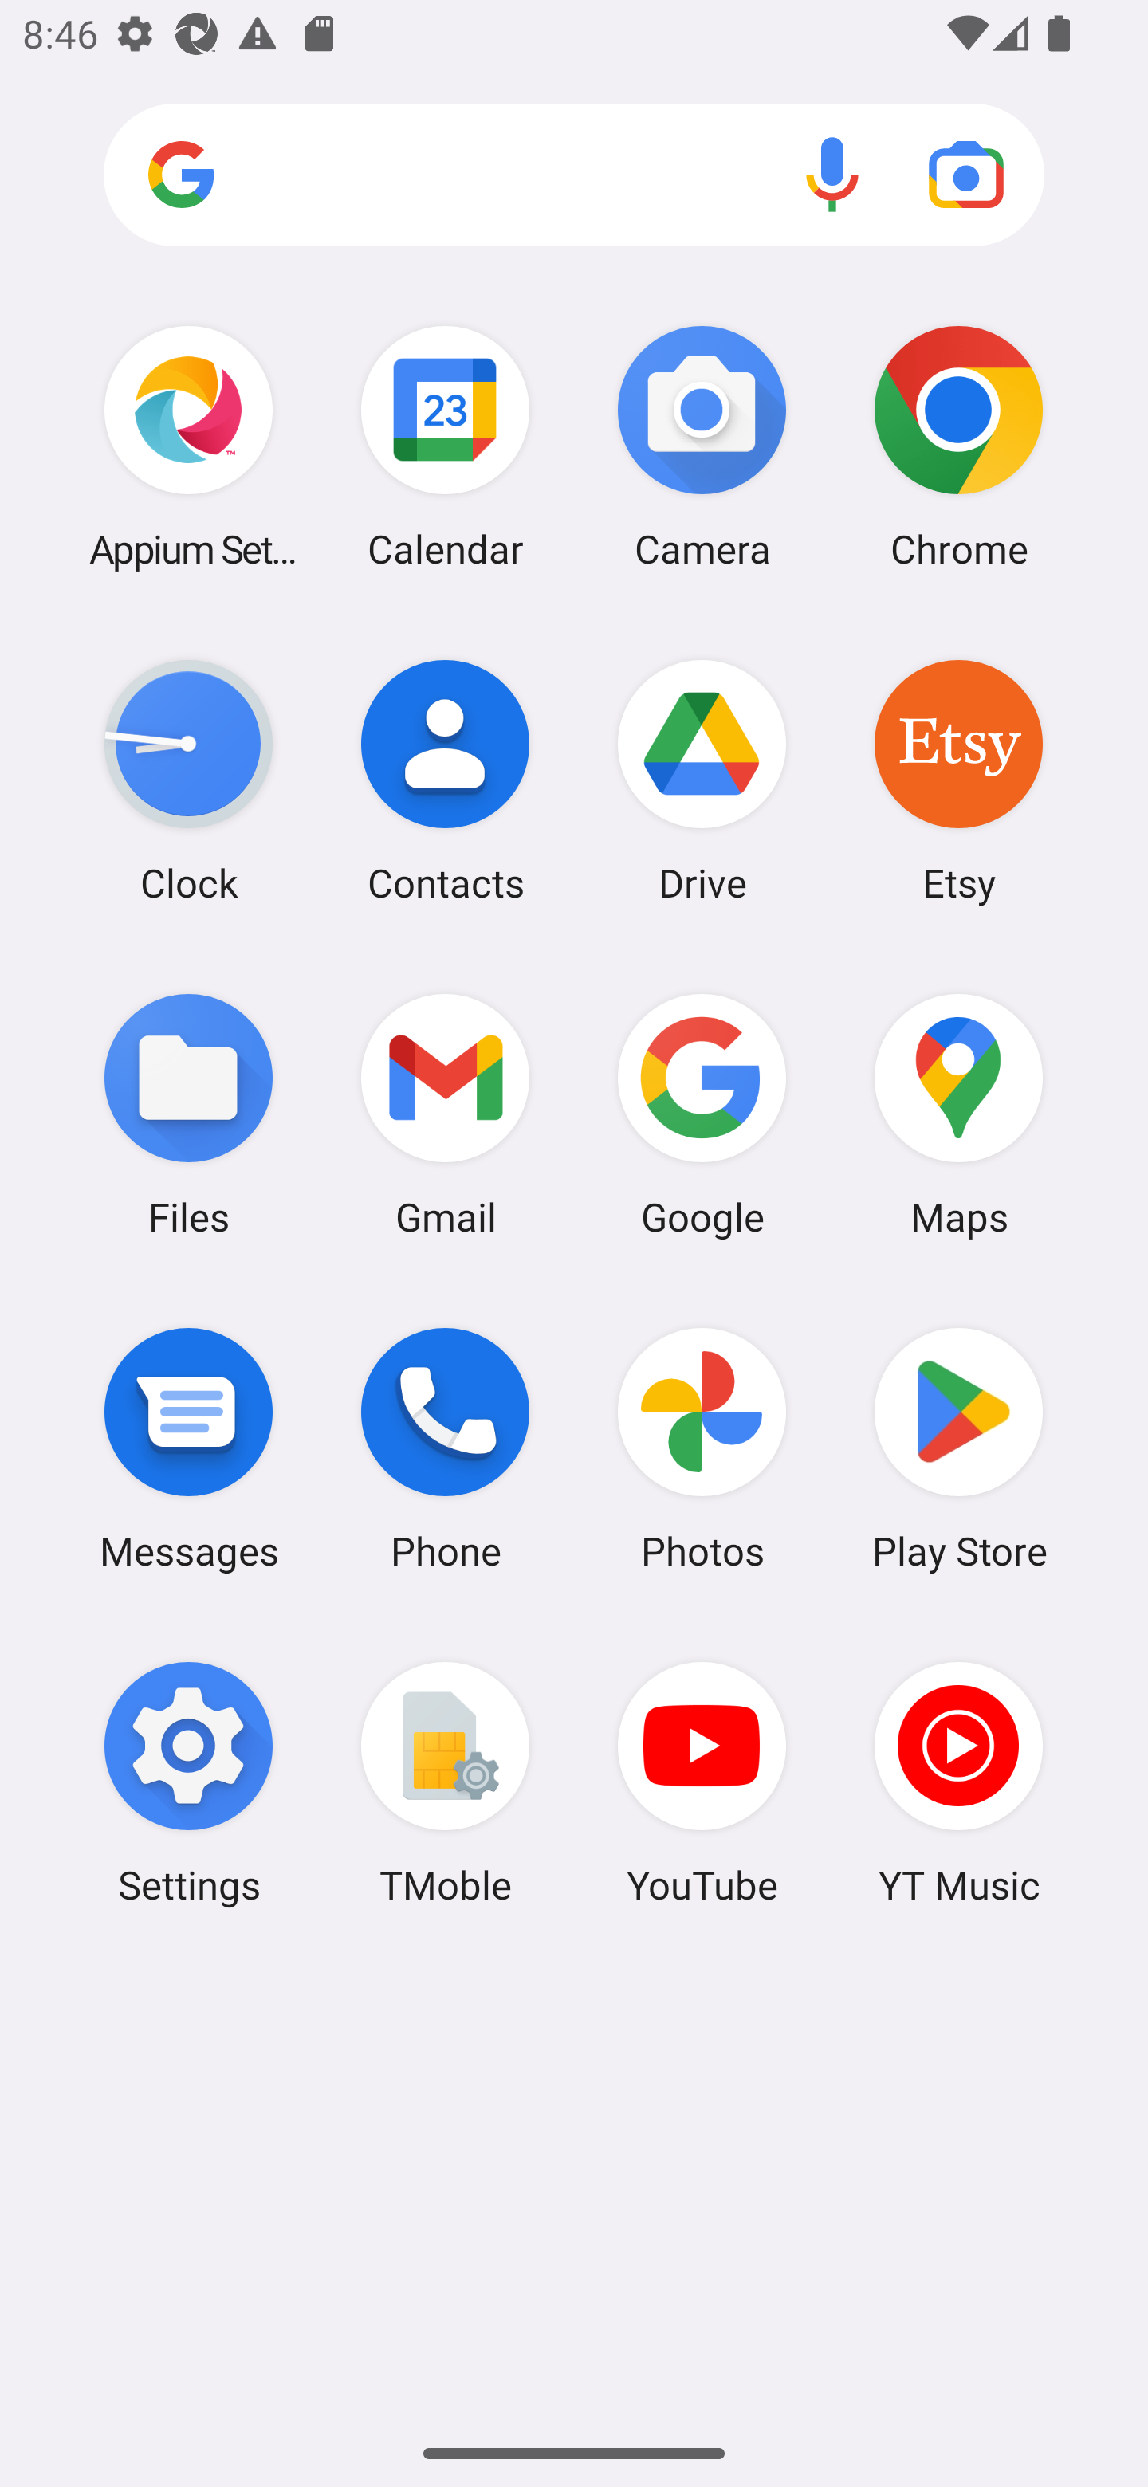 This screenshot has height=2487, width=1148. Describe the element at coordinates (702, 1114) in the screenshot. I see `Google` at that location.